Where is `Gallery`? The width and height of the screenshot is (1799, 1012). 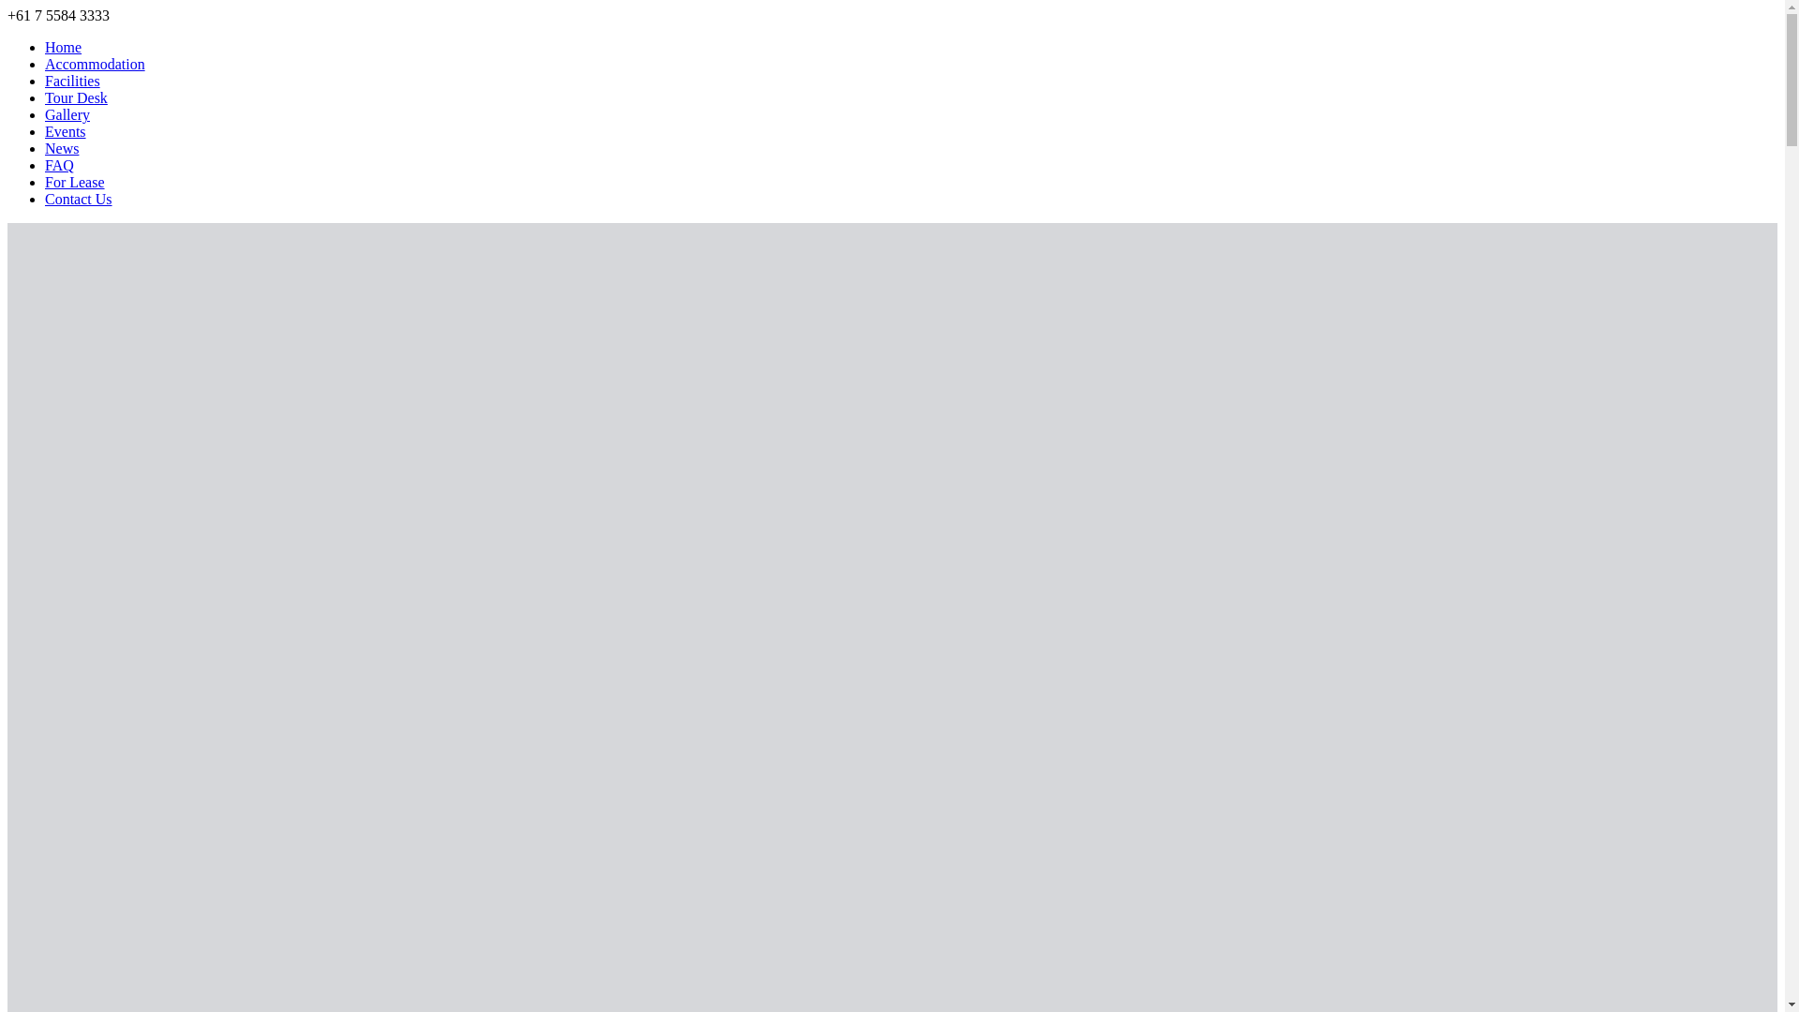 Gallery is located at coordinates (67, 114).